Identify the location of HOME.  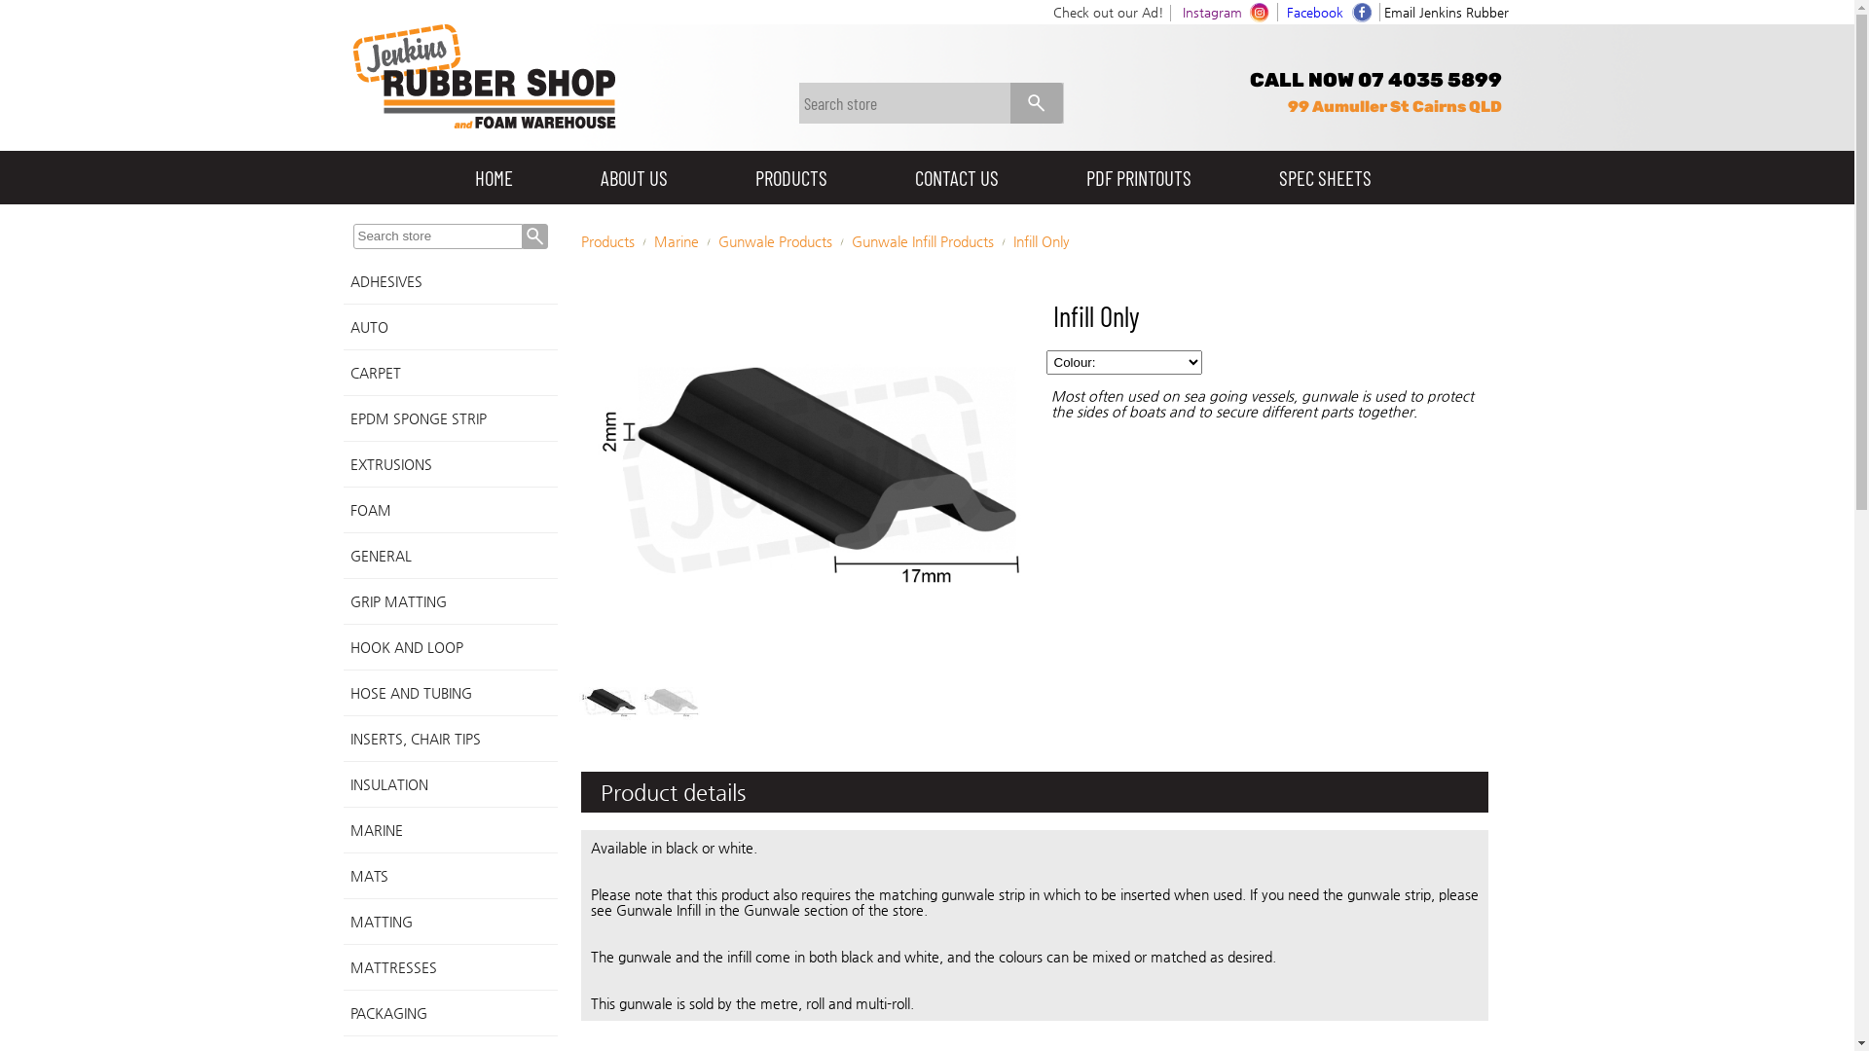
(493, 177).